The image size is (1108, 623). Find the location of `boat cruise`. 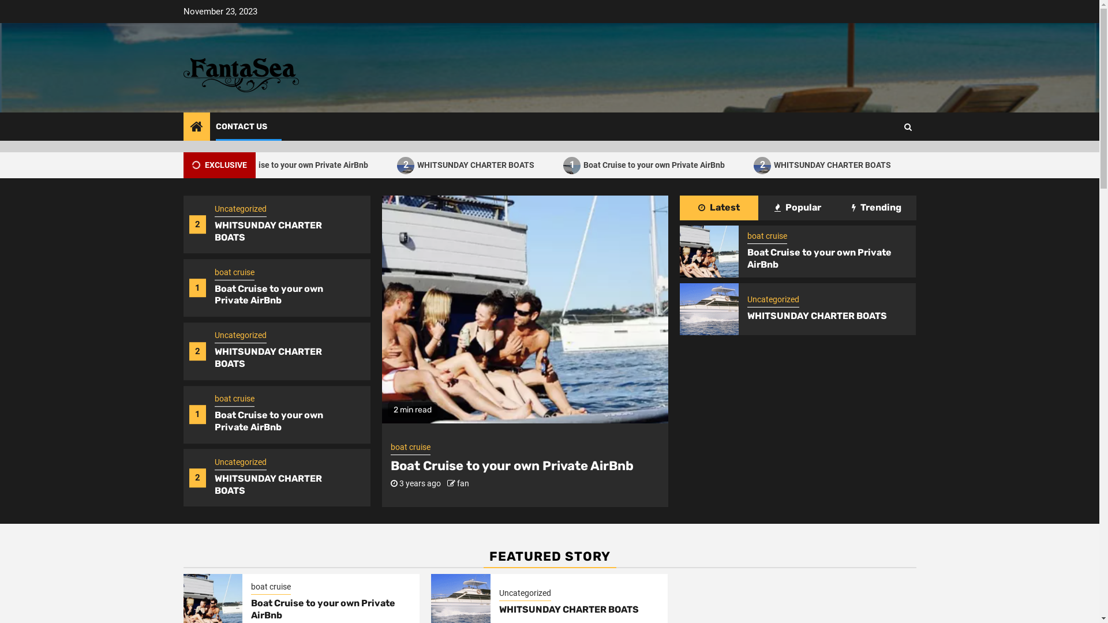

boat cruise is located at coordinates (768, 237).